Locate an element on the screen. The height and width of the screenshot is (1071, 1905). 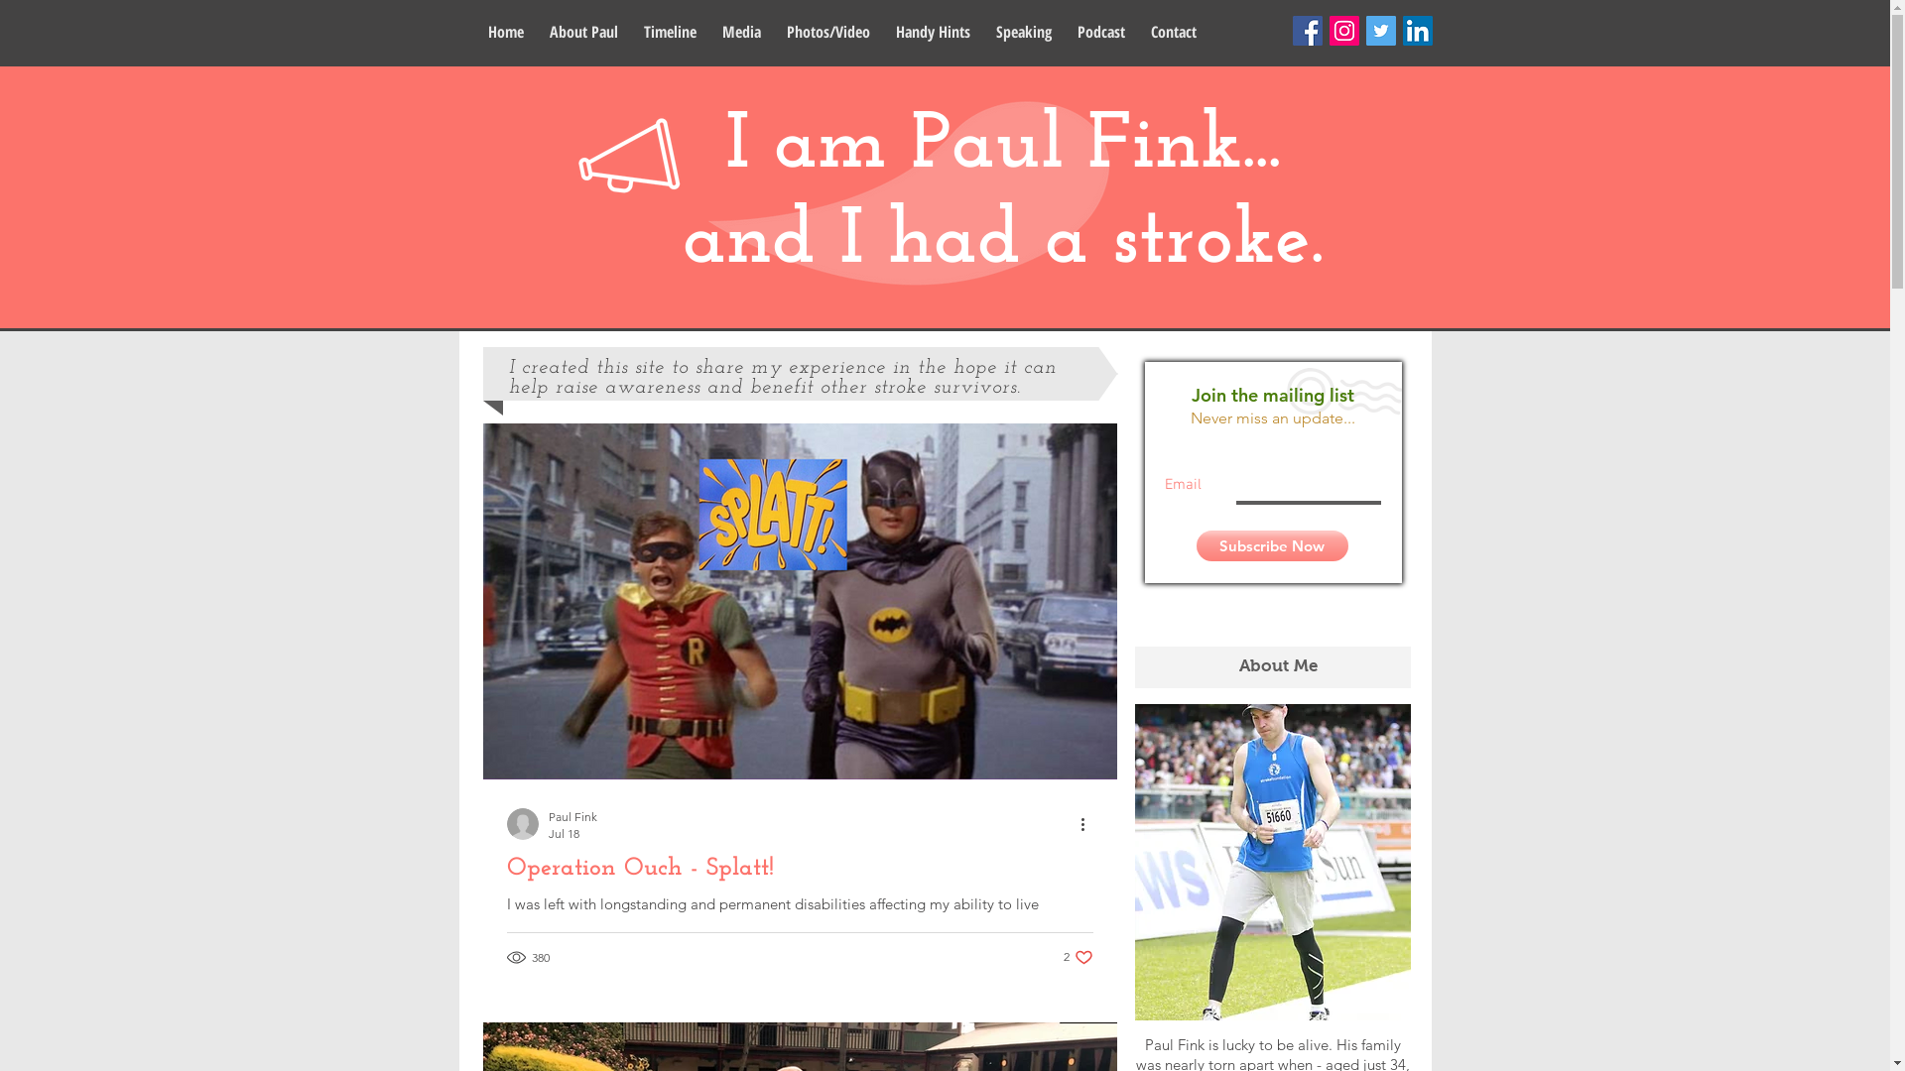
and I had a stroke. is located at coordinates (1003, 242).